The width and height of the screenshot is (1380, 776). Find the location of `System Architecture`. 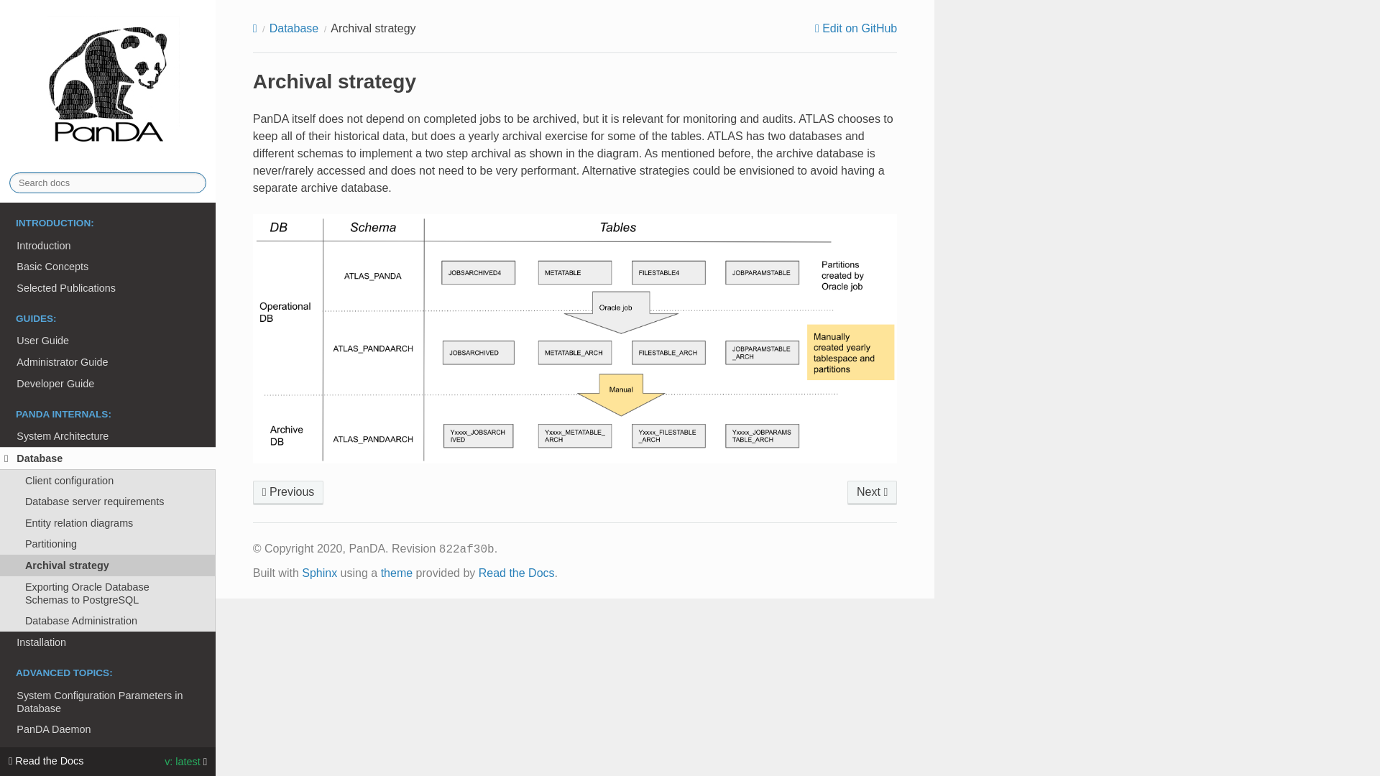

System Architecture is located at coordinates (108, 435).